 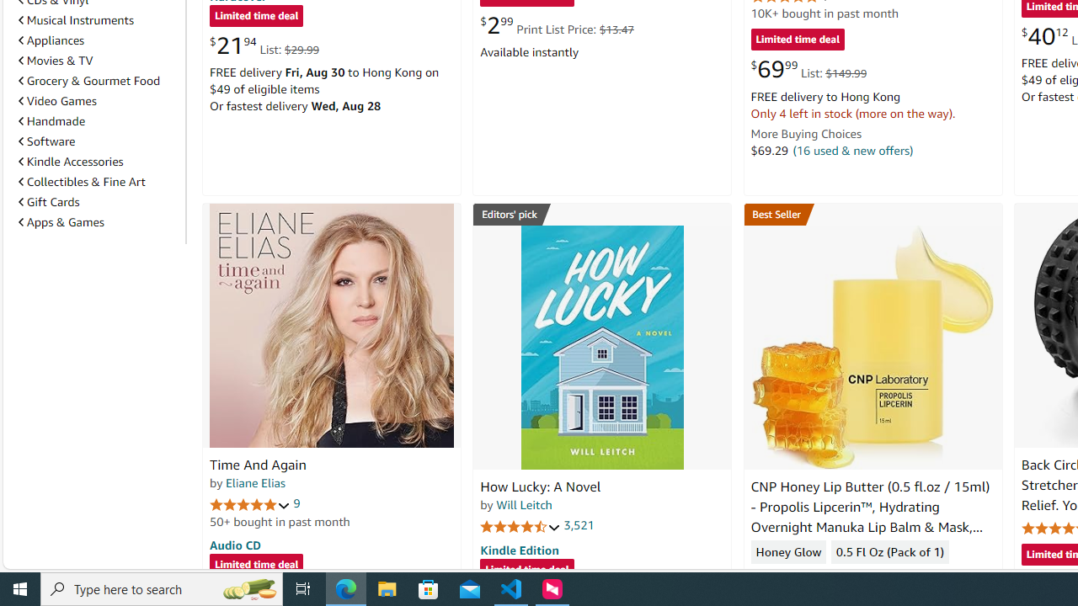 I want to click on Best Seller in Lip Butters, so click(x=873, y=214).